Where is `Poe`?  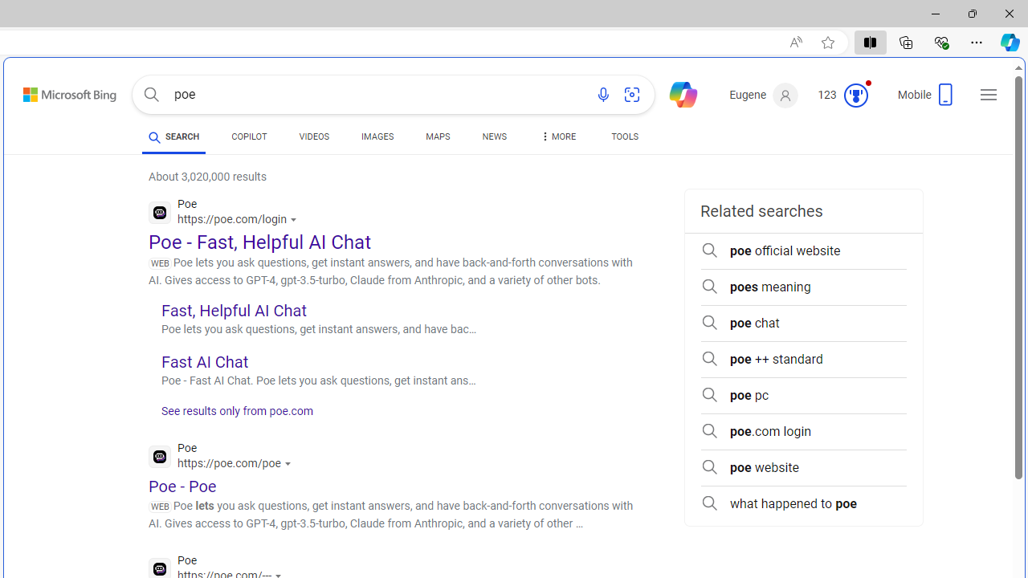 Poe is located at coordinates (223, 458).